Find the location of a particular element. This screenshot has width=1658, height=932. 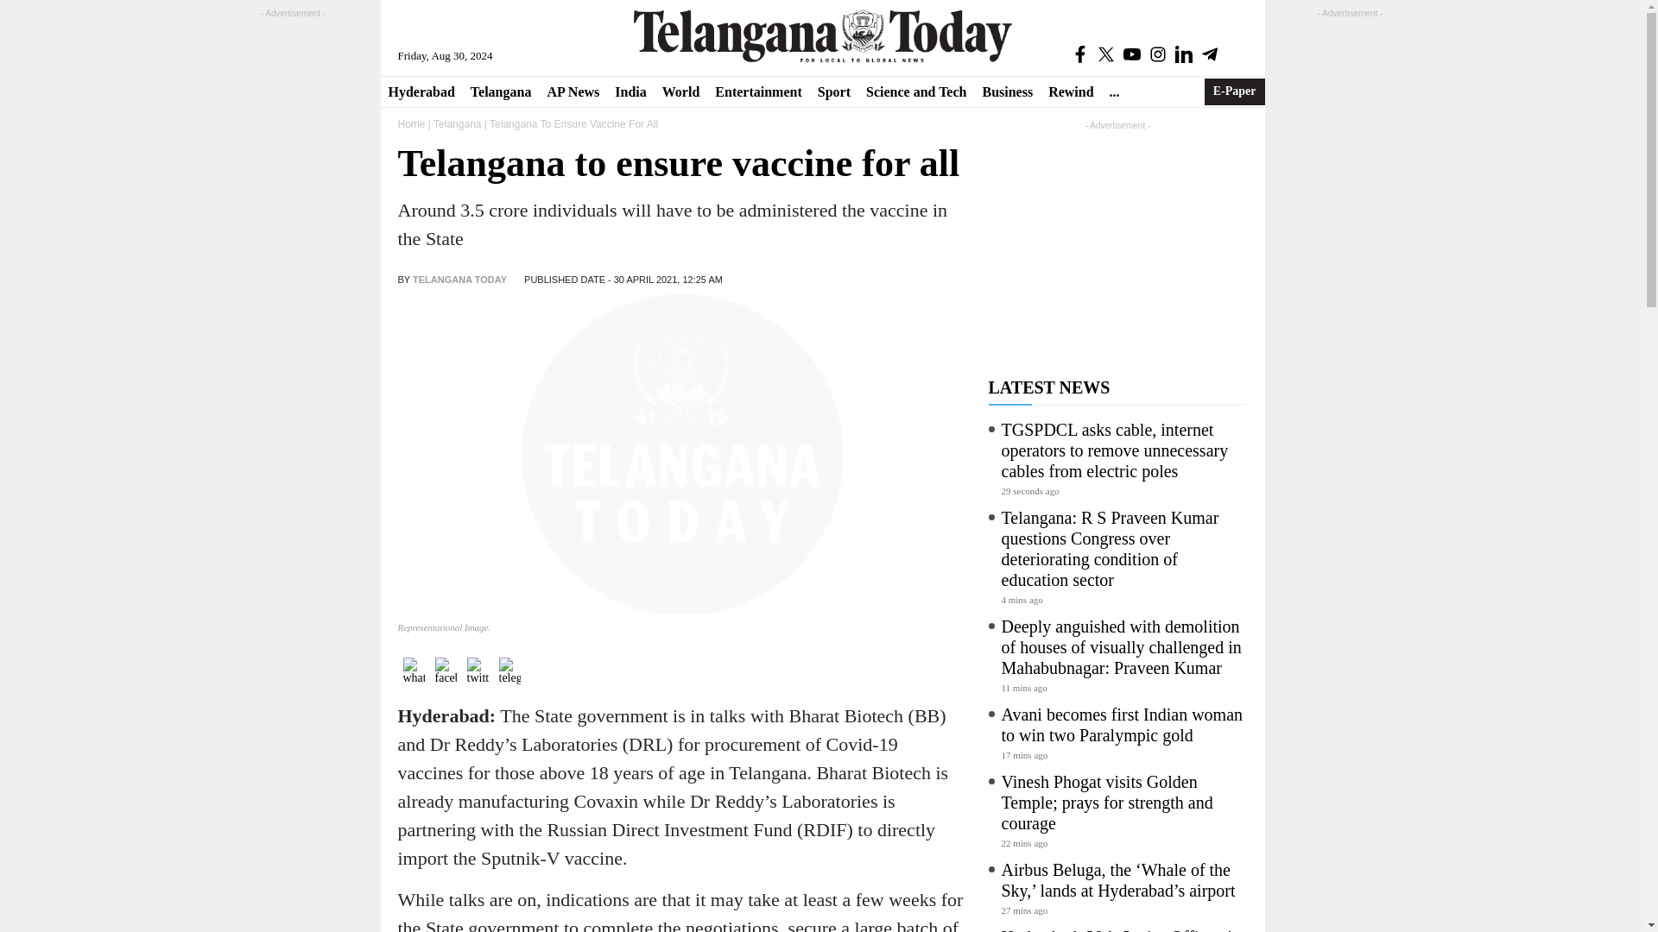

TELANGANA TODAY is located at coordinates (459, 280).